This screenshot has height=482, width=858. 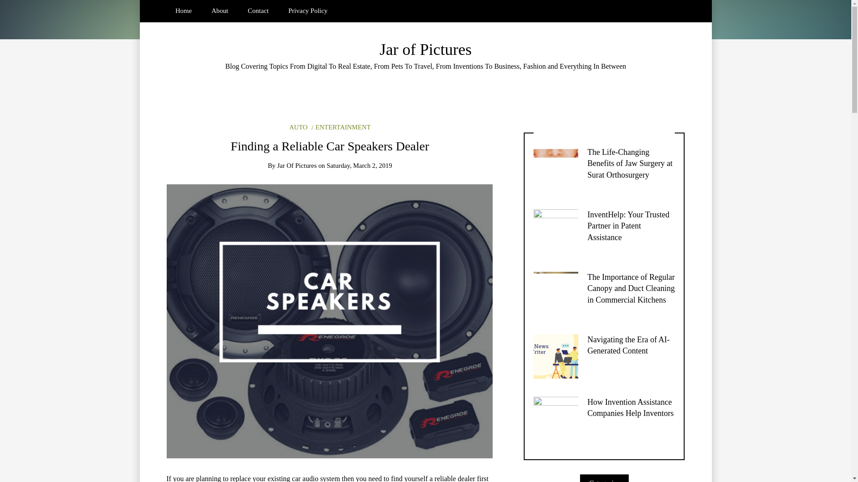 I want to click on AUTO, so click(x=298, y=127).